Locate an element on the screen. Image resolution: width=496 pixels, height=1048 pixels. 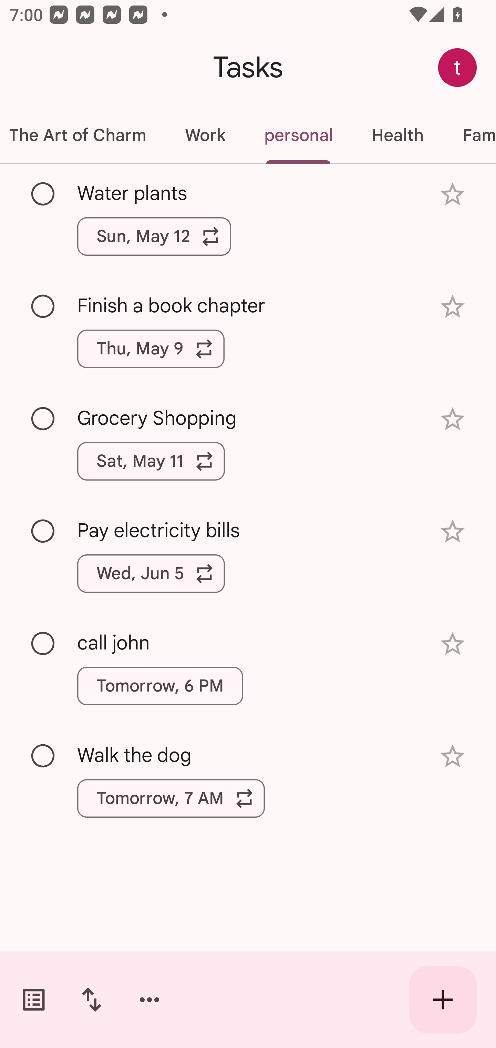
The Art of Charm is located at coordinates (83, 135).